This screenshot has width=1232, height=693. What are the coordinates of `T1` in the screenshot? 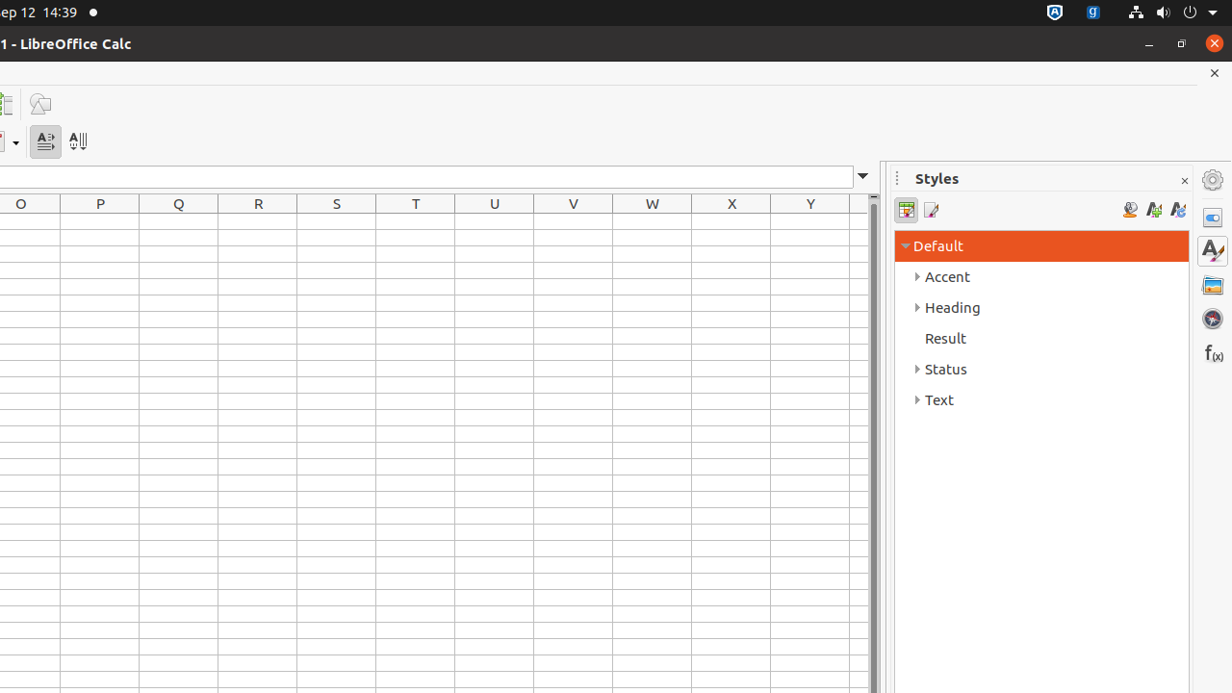 It's located at (416, 221).